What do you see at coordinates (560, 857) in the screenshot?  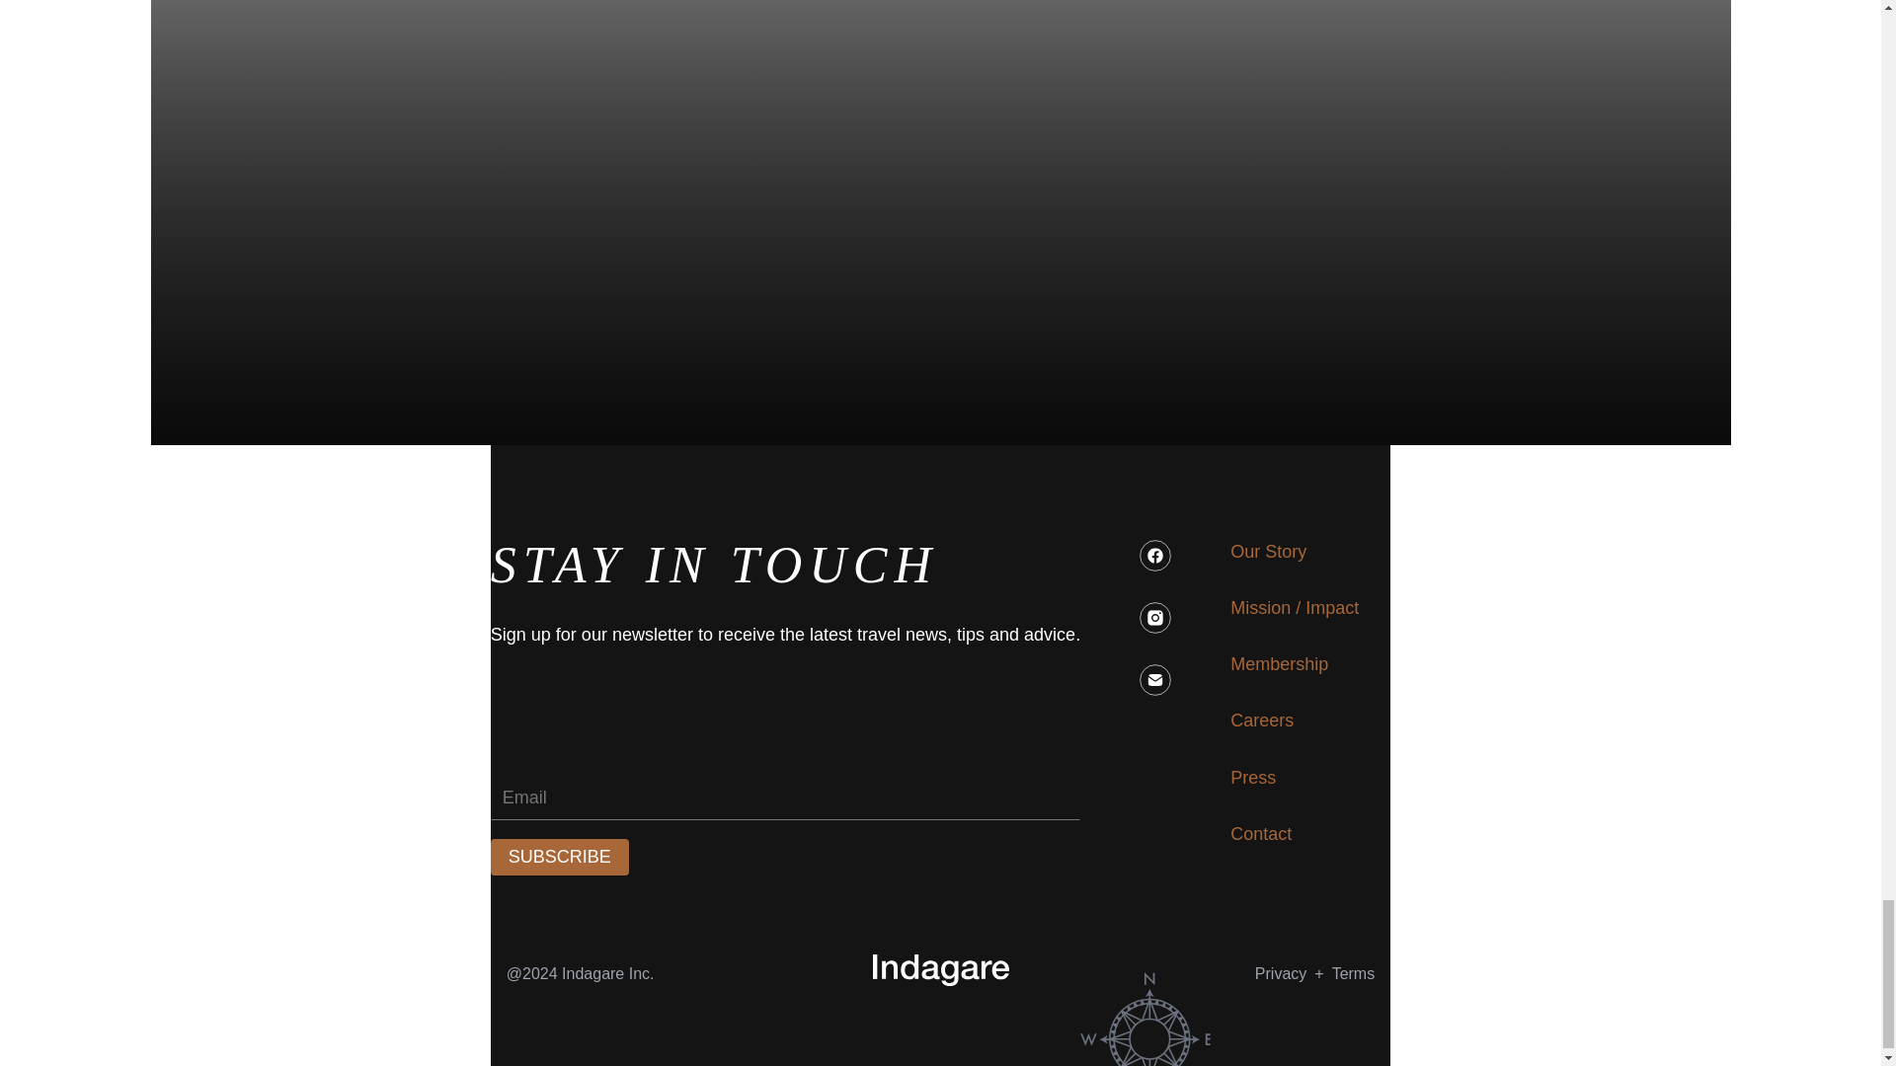 I see `Terms` at bounding box center [560, 857].